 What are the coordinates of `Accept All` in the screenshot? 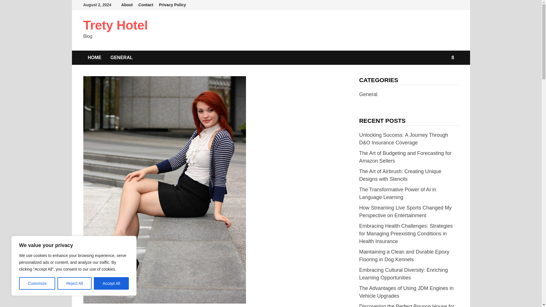 It's located at (111, 283).